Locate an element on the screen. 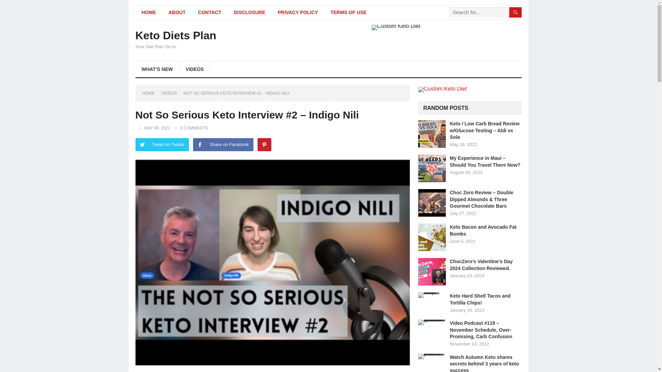  VIDEOS is located at coordinates (194, 69).